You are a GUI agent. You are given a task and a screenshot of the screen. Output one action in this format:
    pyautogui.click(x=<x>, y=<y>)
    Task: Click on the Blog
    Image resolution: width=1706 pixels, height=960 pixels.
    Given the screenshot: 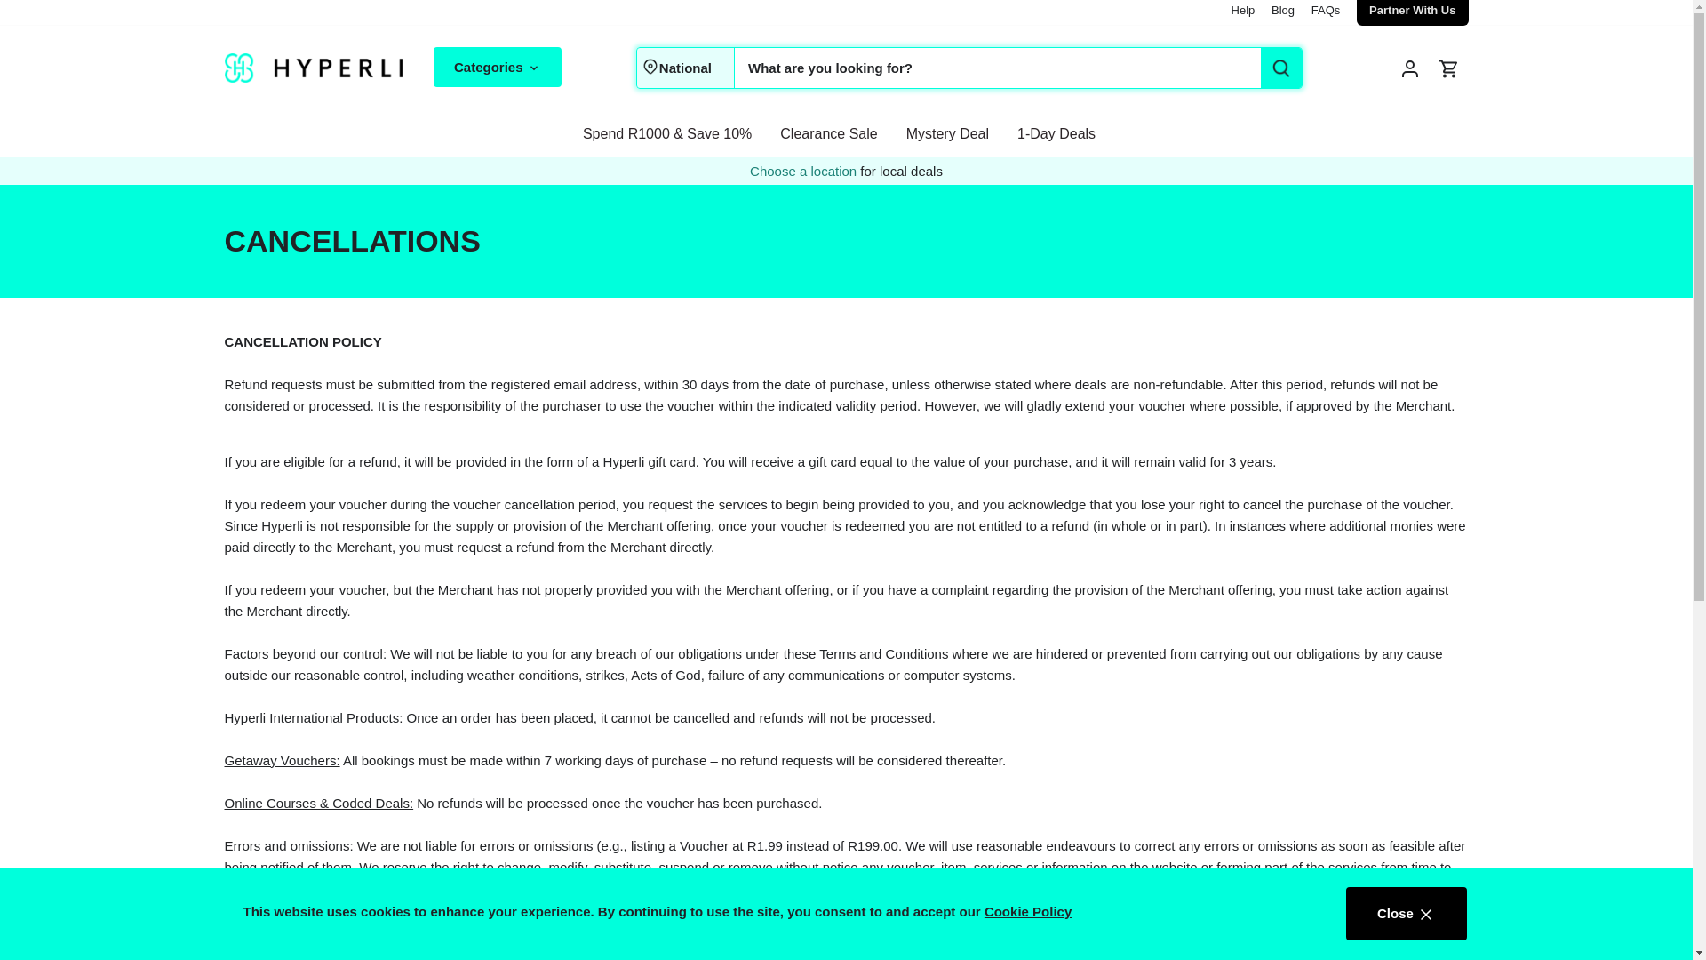 What is the action you would take?
    pyautogui.click(x=1283, y=11)
    